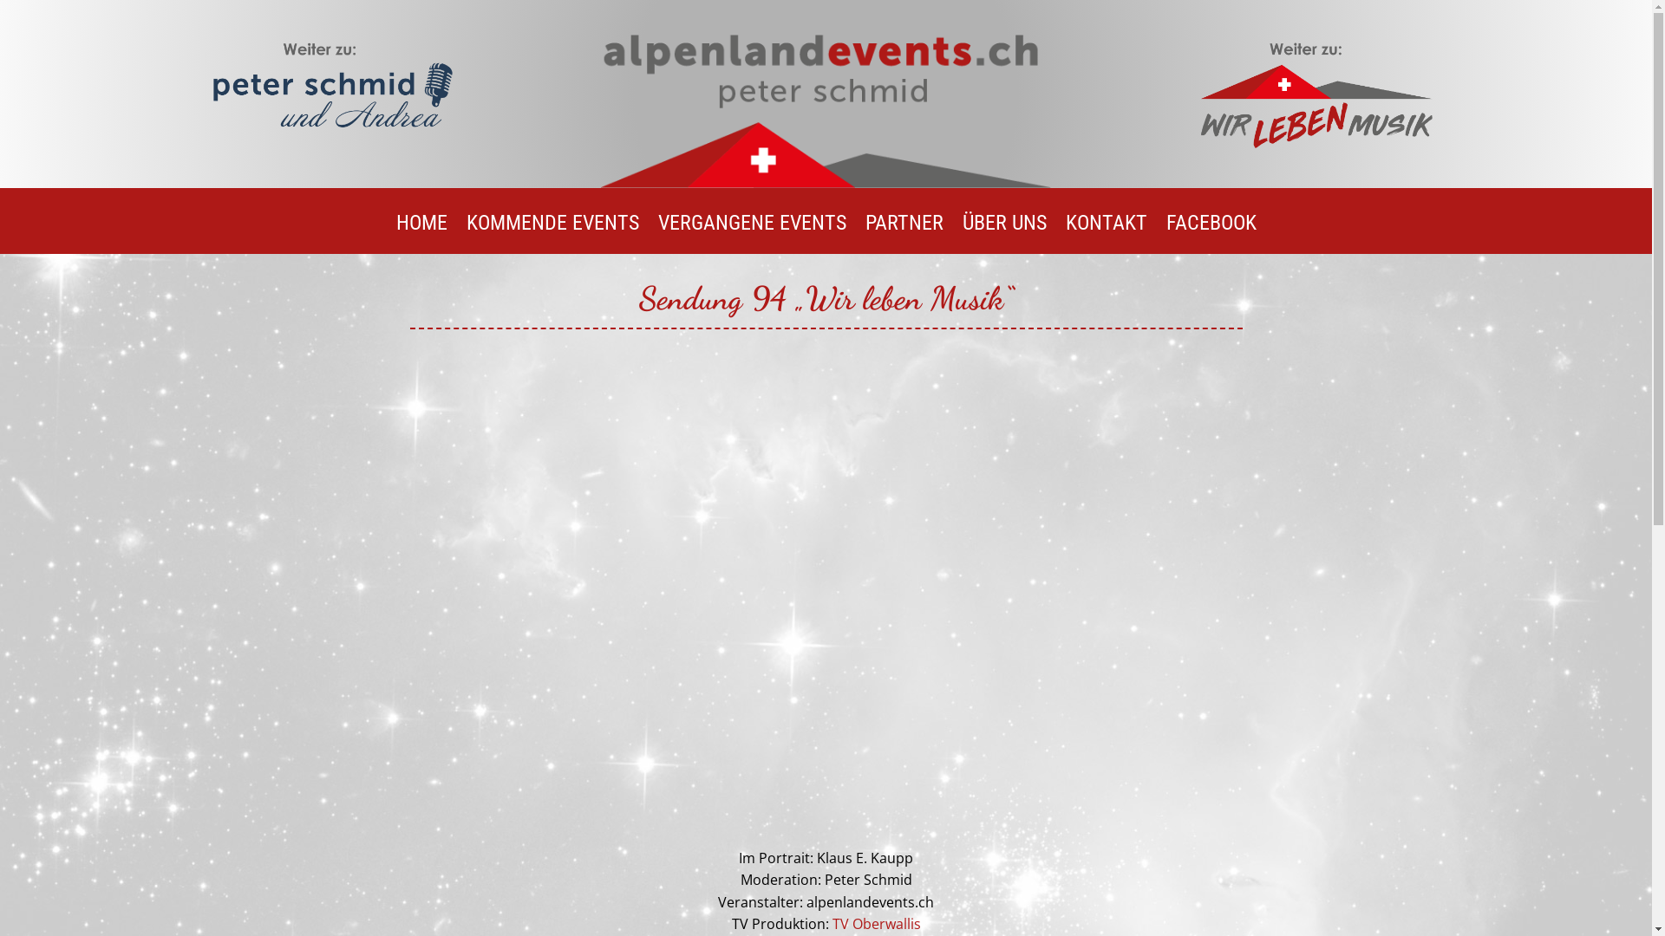  Describe the element at coordinates (1211, 236) in the screenshot. I see `FACEBOOK` at that location.